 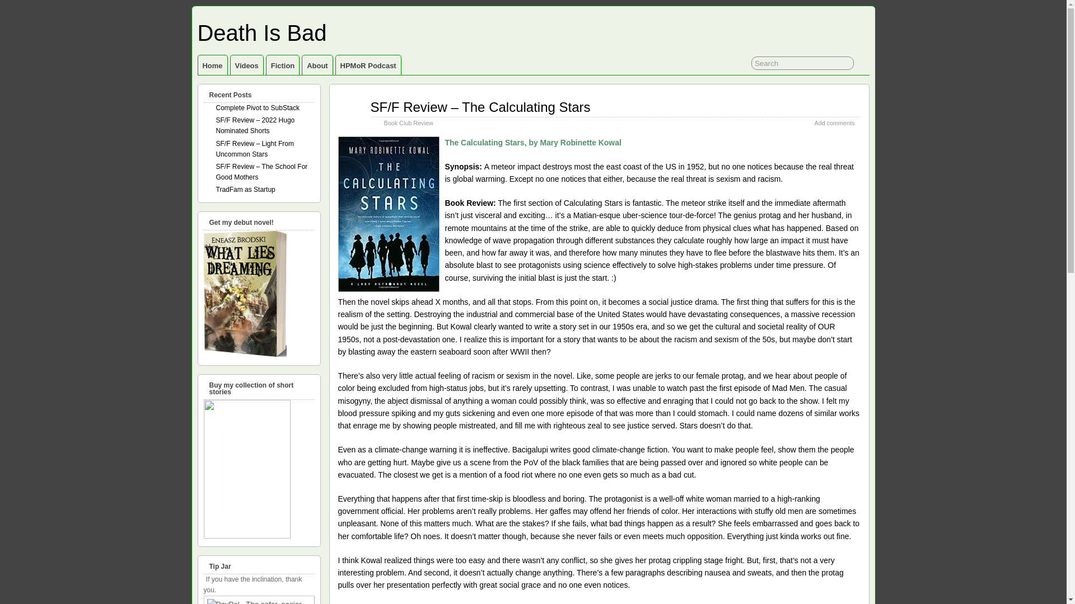 What do you see at coordinates (247, 65) in the screenshot?
I see `Videos` at bounding box center [247, 65].